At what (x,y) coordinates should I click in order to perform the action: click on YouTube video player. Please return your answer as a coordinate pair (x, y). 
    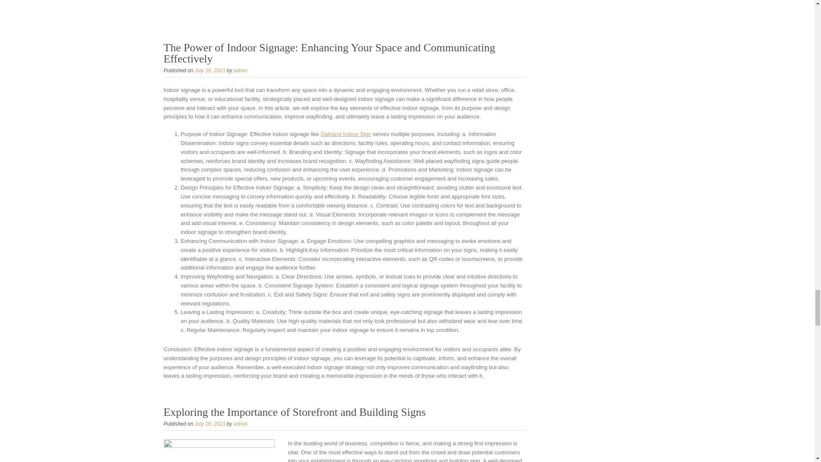
    Looking at the image, I should click on (344, 7).